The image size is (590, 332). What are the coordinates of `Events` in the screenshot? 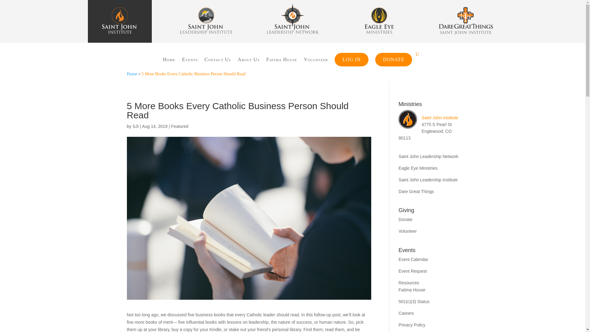 It's located at (190, 60).